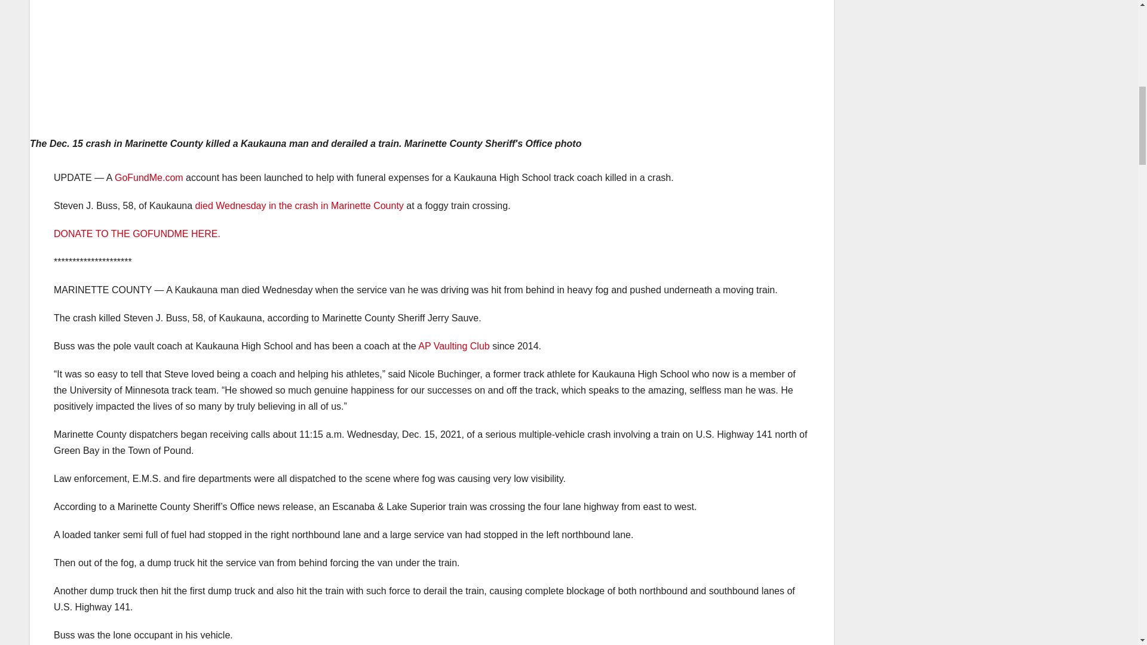 Image resolution: width=1147 pixels, height=645 pixels. I want to click on AP Vaulting Club, so click(454, 346).